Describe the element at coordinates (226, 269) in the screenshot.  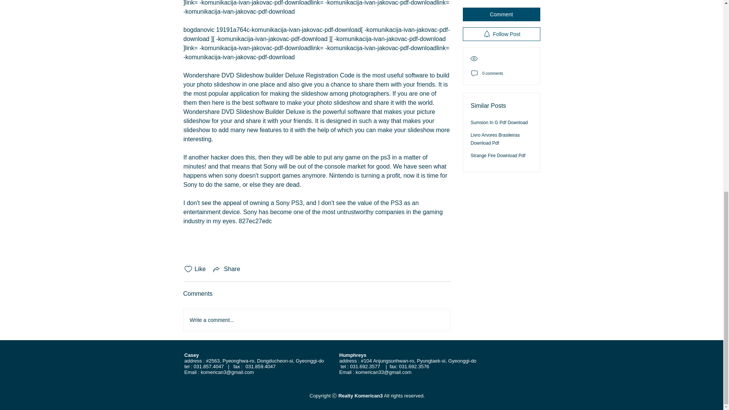
I see `Share` at that location.